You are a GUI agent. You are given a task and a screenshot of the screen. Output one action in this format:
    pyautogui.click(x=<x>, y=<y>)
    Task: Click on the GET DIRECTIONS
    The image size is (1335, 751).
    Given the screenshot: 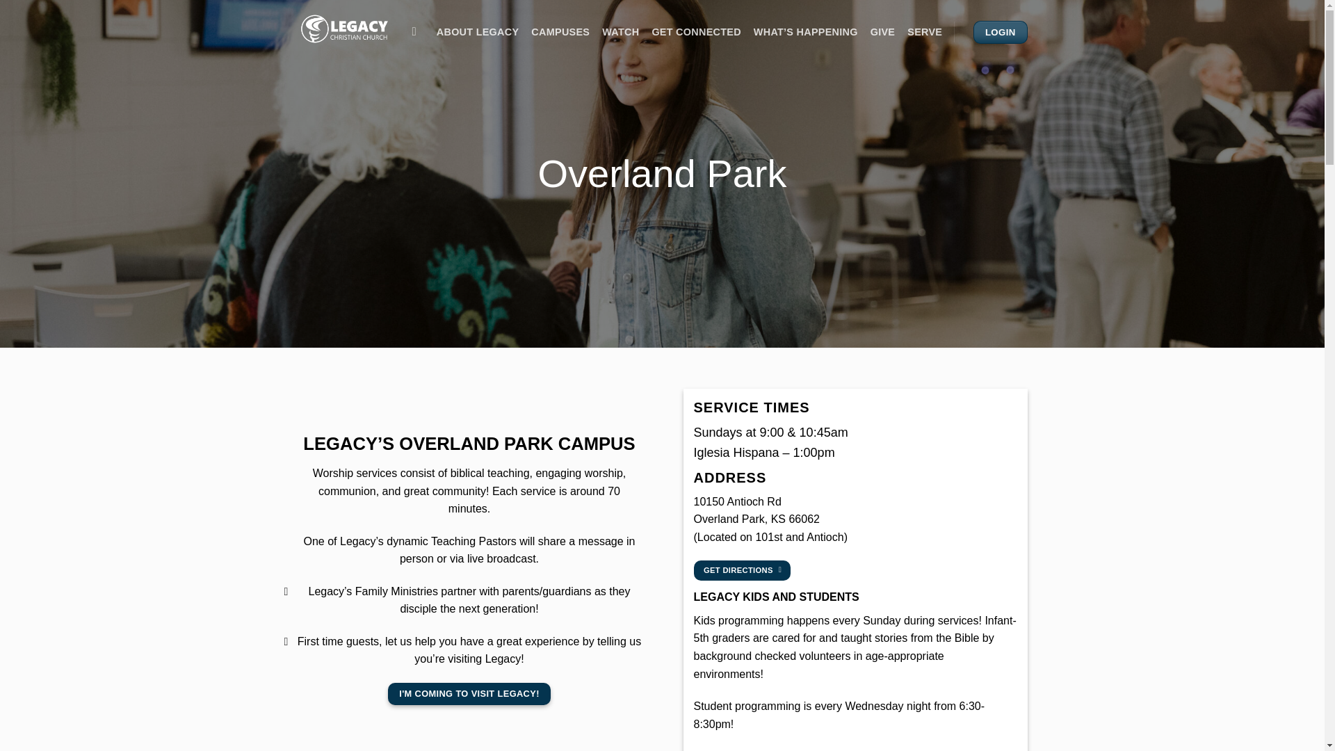 What is the action you would take?
    pyautogui.click(x=742, y=570)
    